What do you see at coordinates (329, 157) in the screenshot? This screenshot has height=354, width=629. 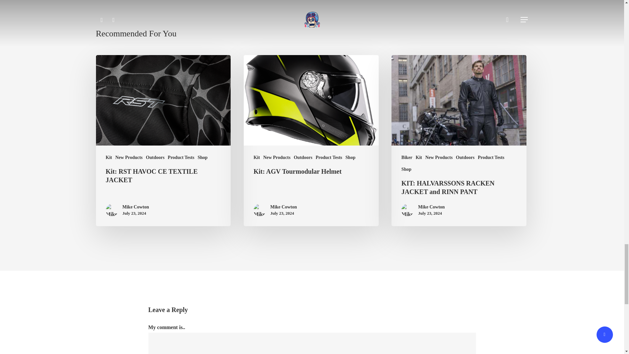 I see `Product Tests` at bounding box center [329, 157].